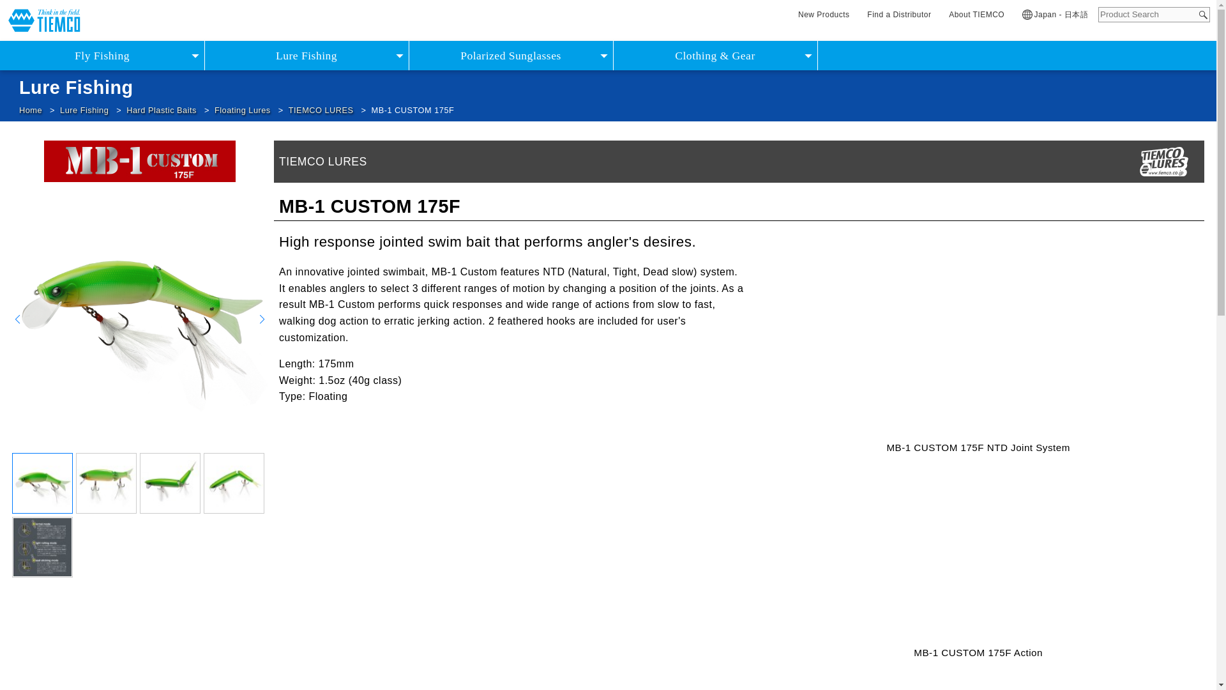 This screenshot has height=690, width=1226. Describe the element at coordinates (976, 14) in the screenshot. I see `About TIEMCO` at that location.